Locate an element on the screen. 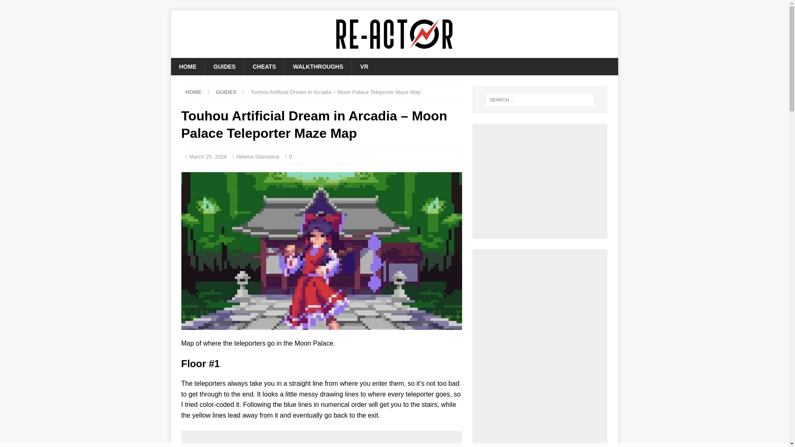 Image resolution: width=795 pixels, height=447 pixels. WALKTHROUGHS is located at coordinates (318, 67).